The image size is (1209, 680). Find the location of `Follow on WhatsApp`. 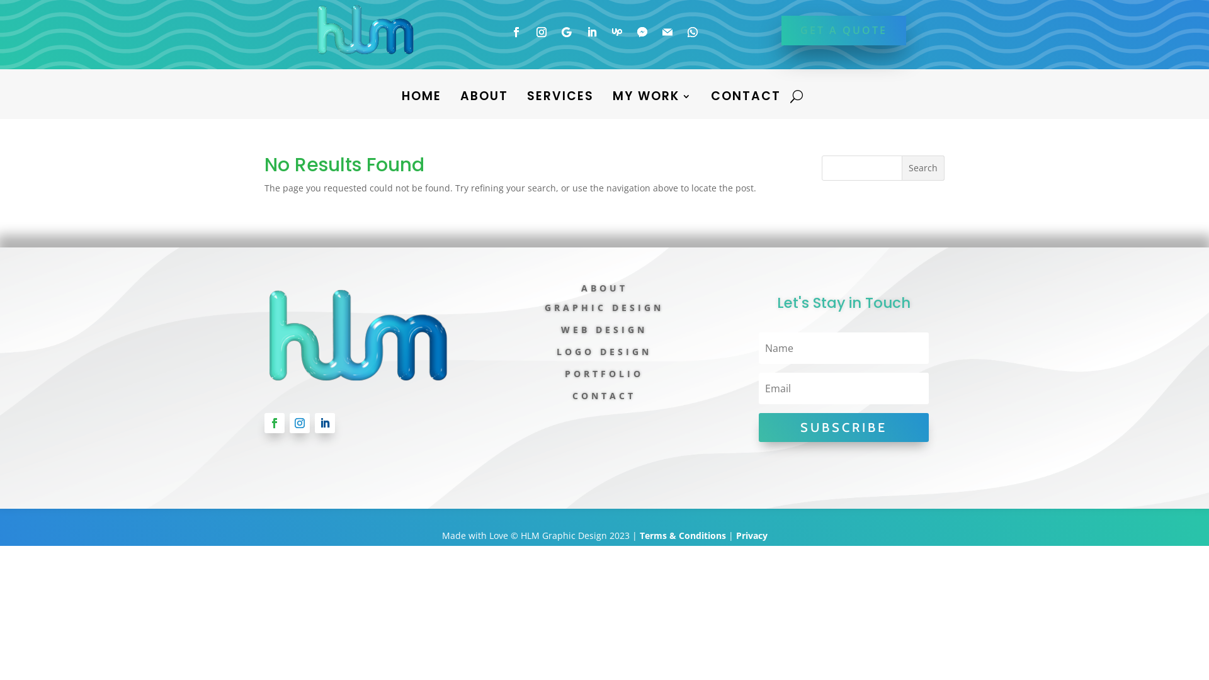

Follow on WhatsApp is located at coordinates (693, 32).